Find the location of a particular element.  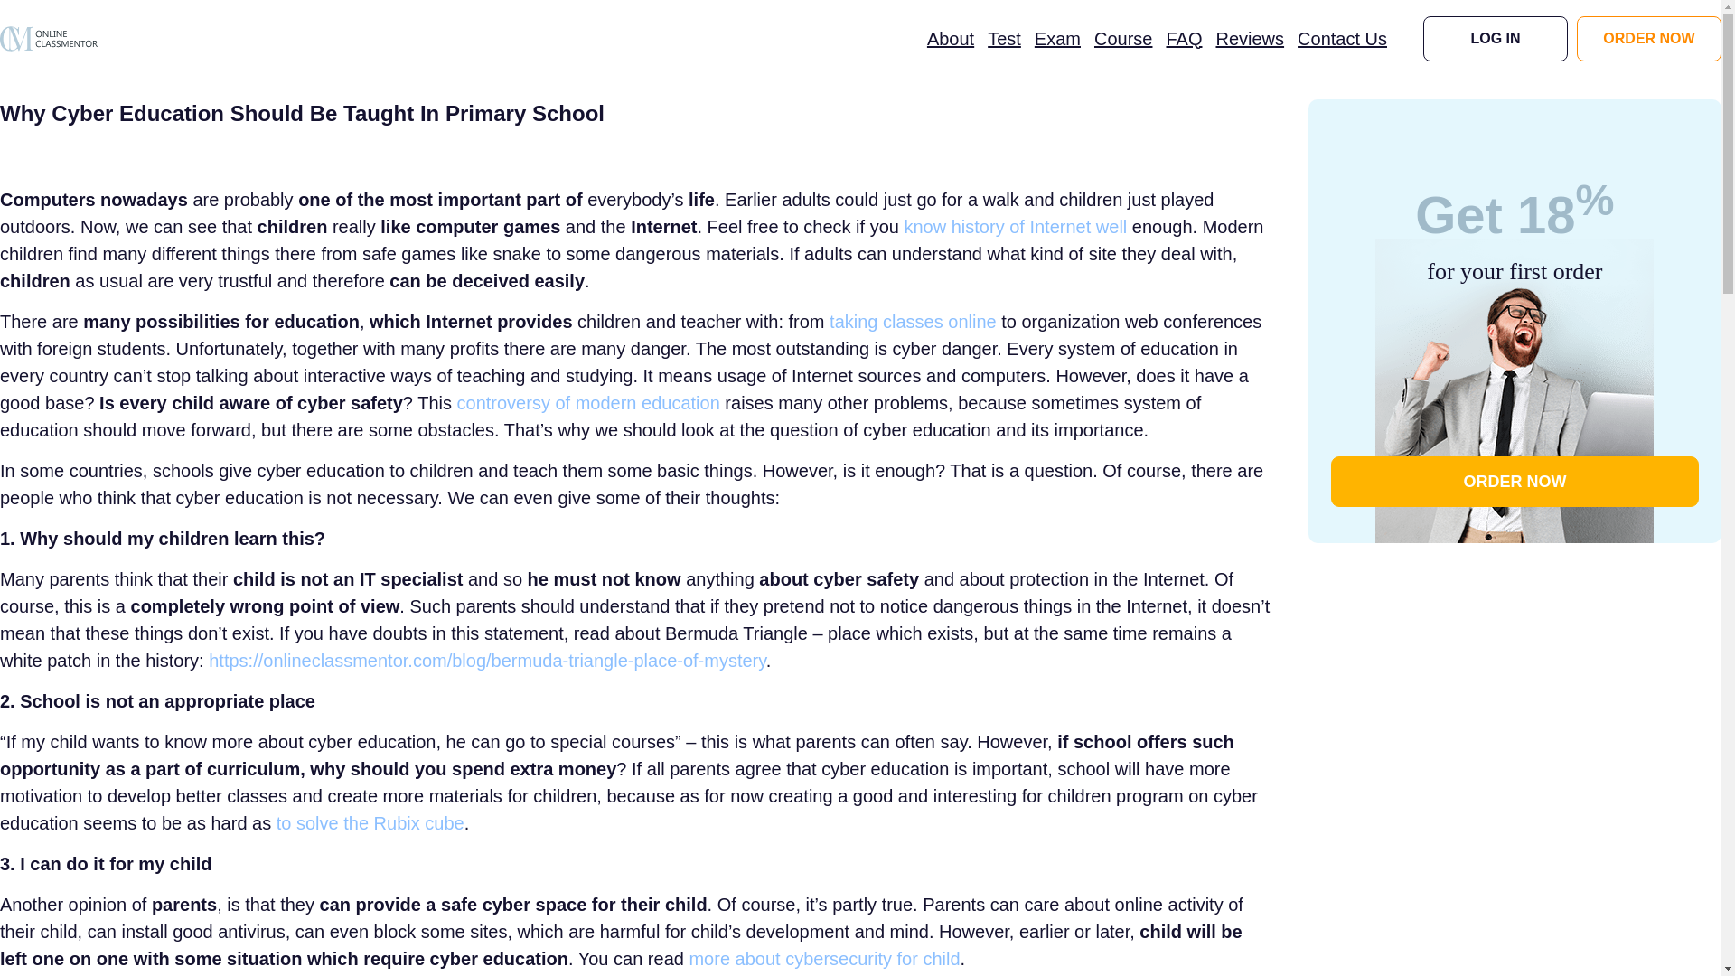

taking classes online is located at coordinates (913, 322).